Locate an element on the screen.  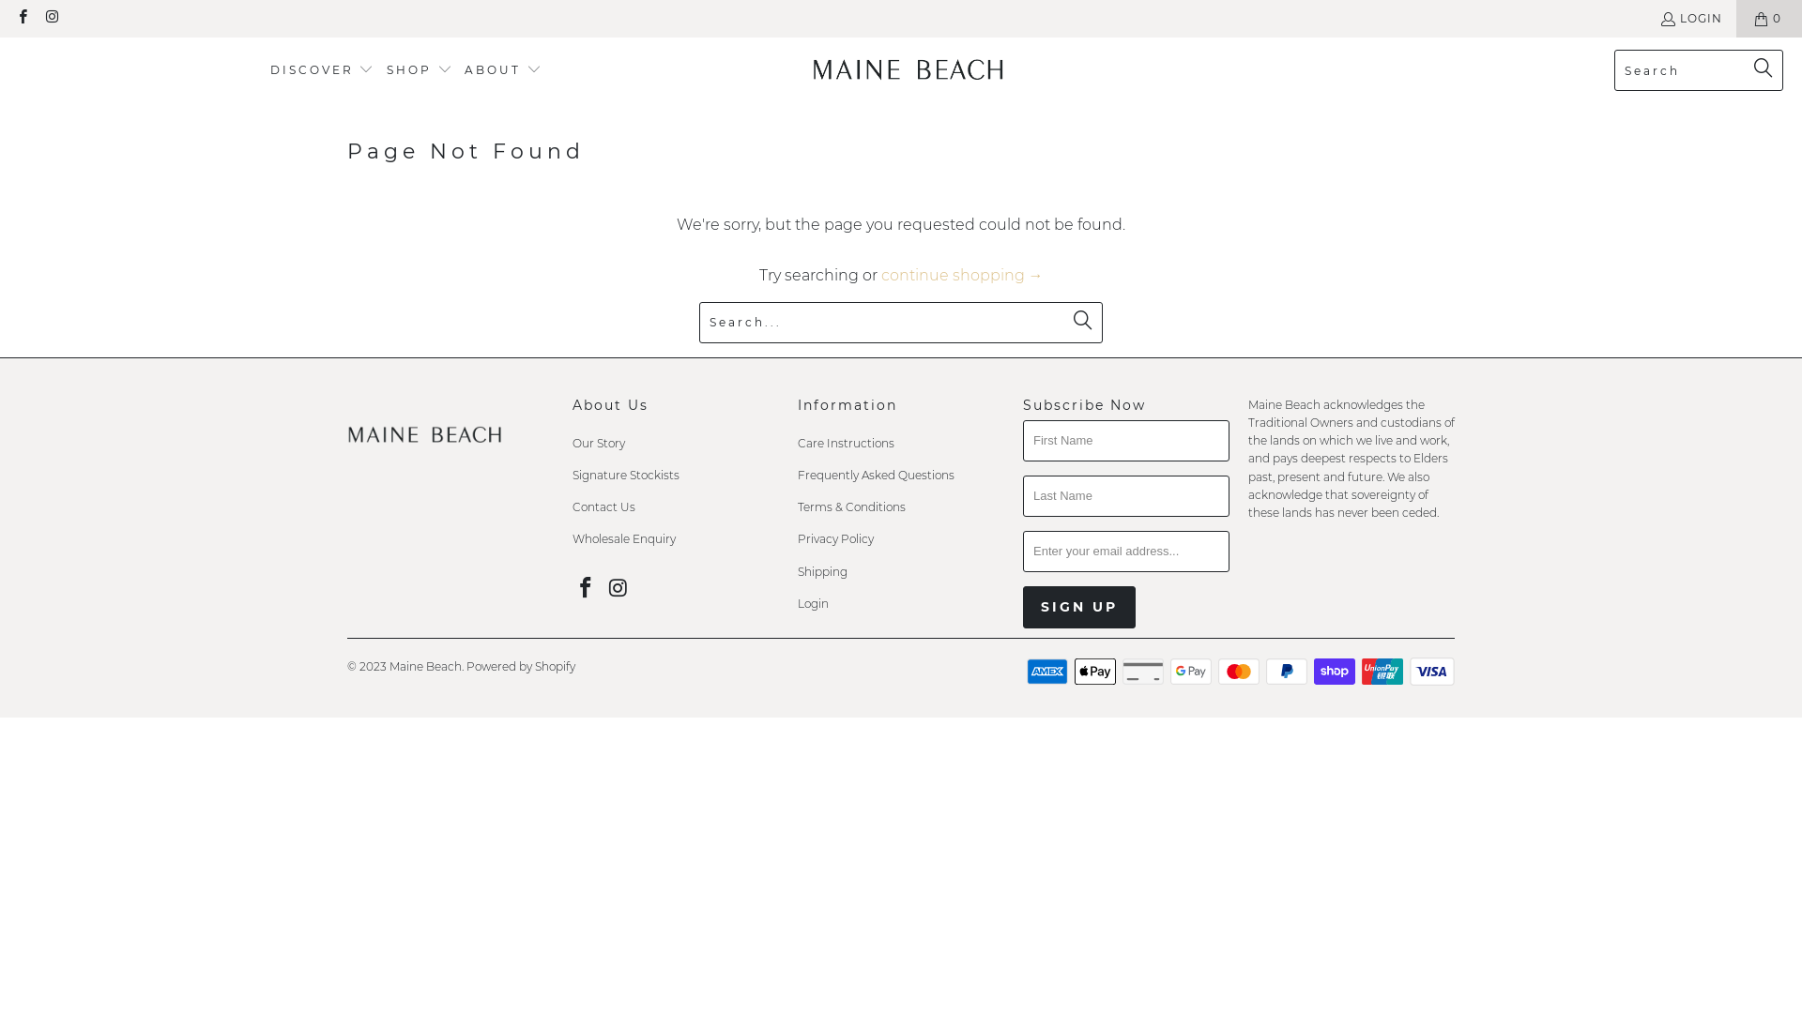
Maine Beach is located at coordinates (909, 70).